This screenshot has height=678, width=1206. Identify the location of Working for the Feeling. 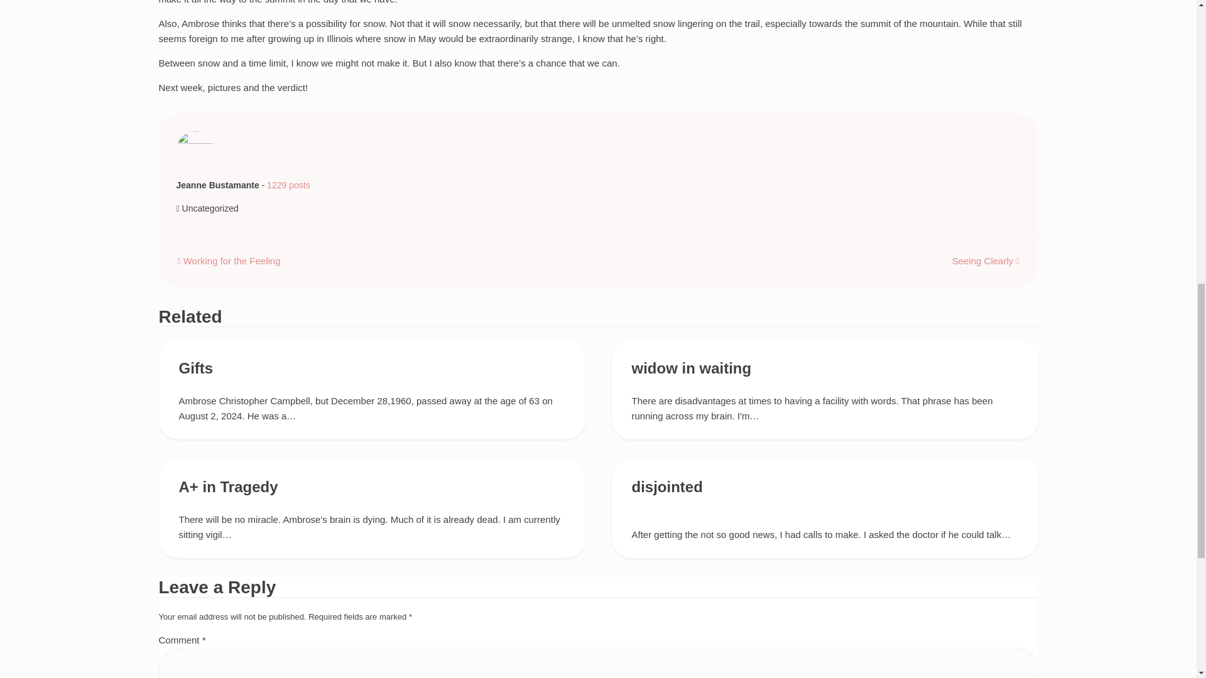
(229, 261).